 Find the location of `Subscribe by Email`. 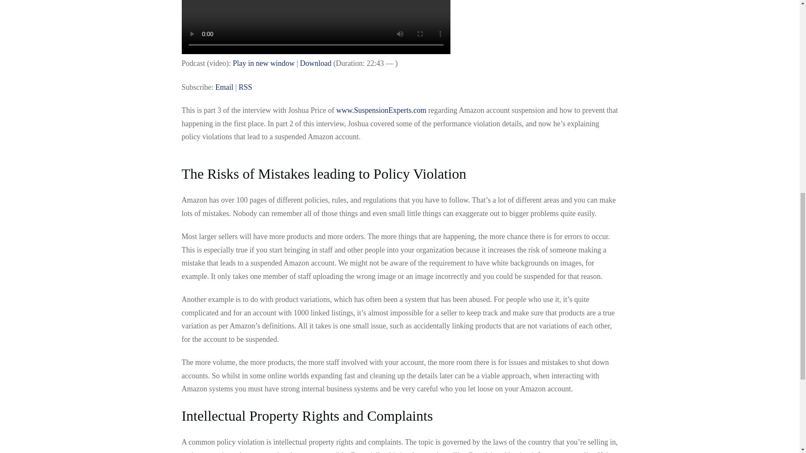

Subscribe by Email is located at coordinates (224, 87).